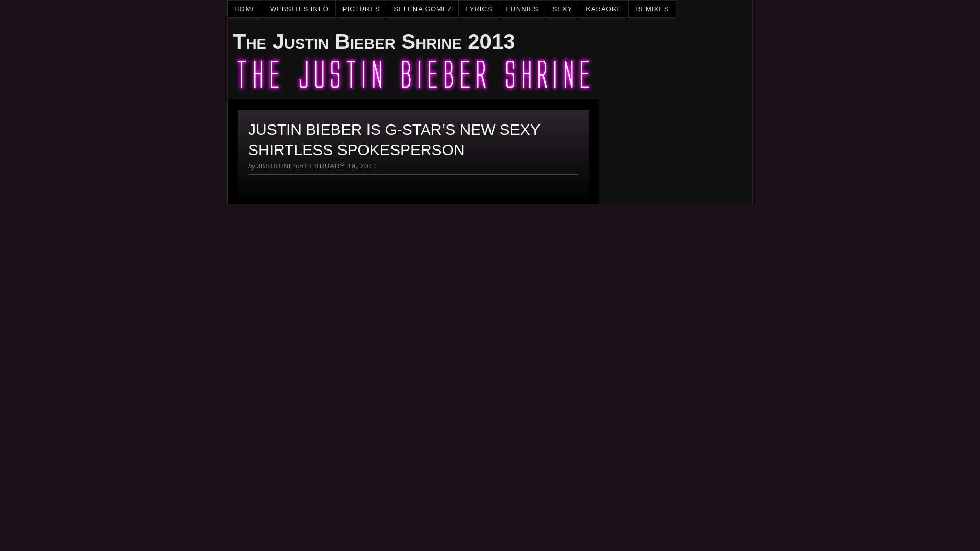  What do you see at coordinates (652, 9) in the screenshot?
I see `REMIXES` at bounding box center [652, 9].